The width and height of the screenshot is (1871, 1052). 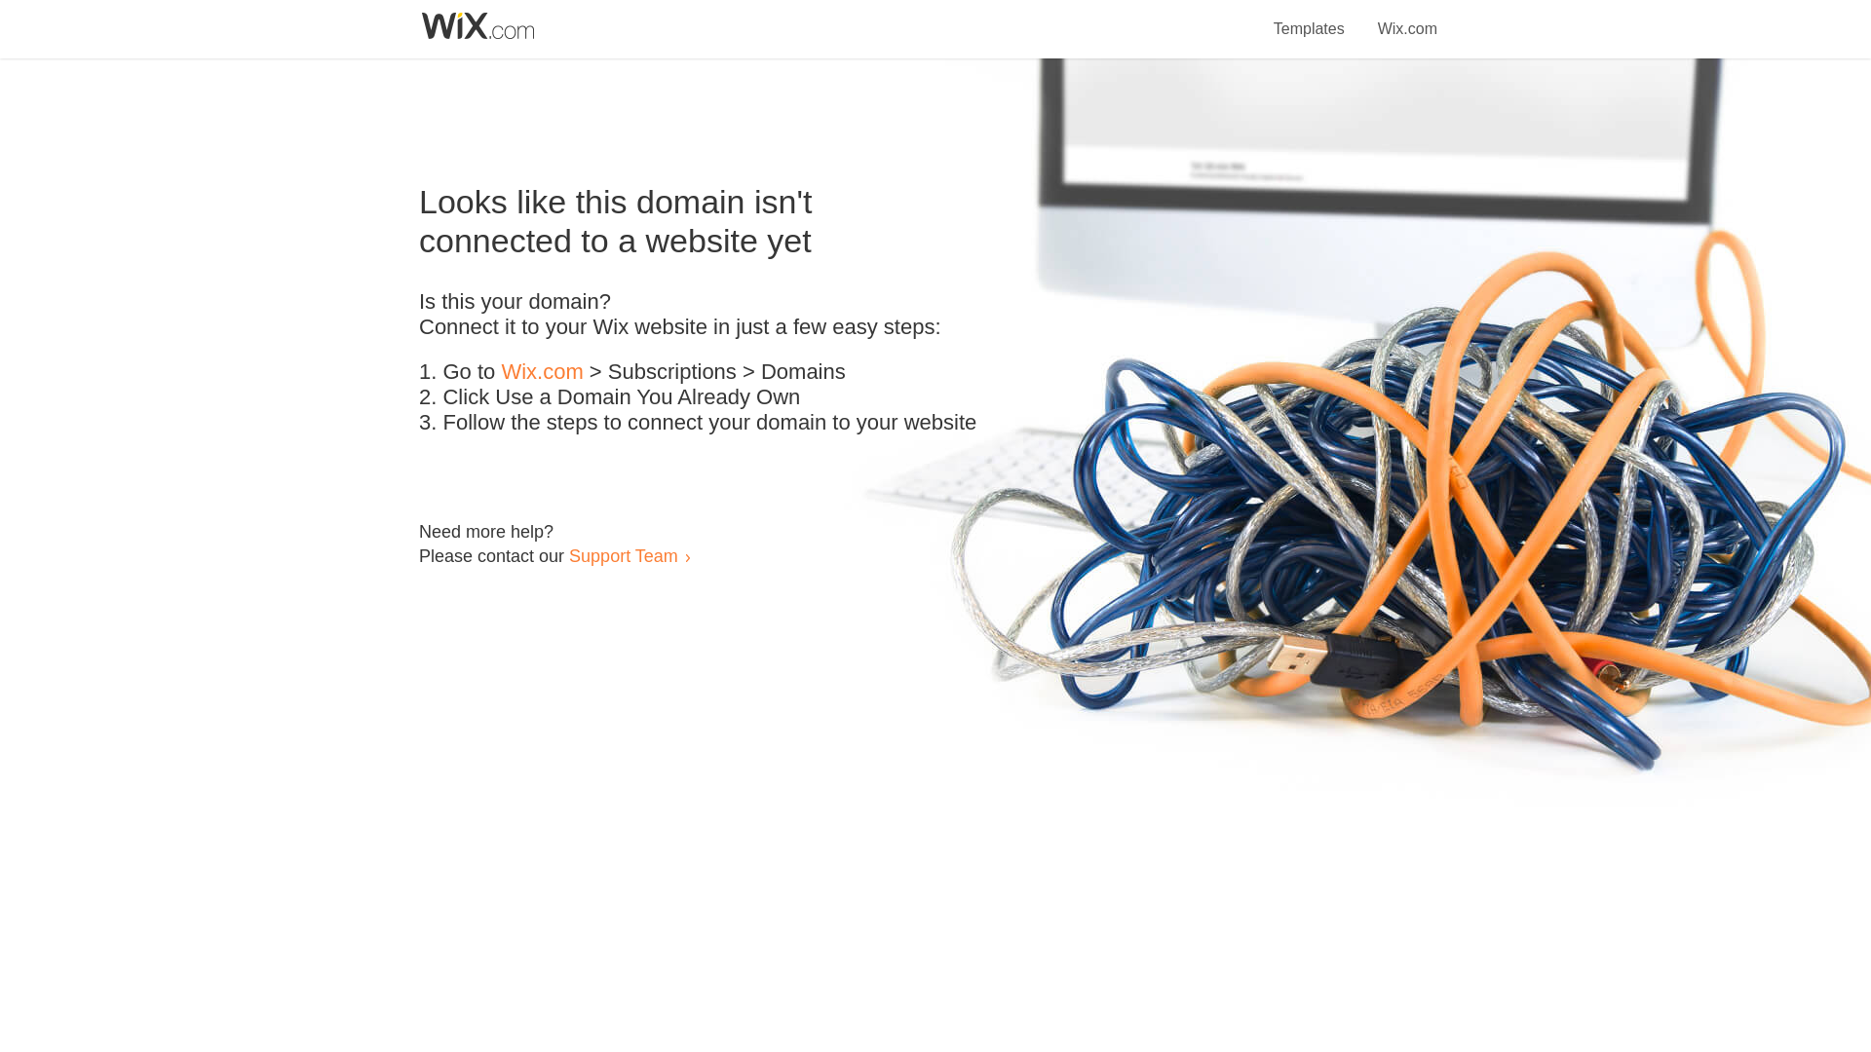 What do you see at coordinates (542, 372) in the screenshot?
I see `Wix.com` at bounding box center [542, 372].